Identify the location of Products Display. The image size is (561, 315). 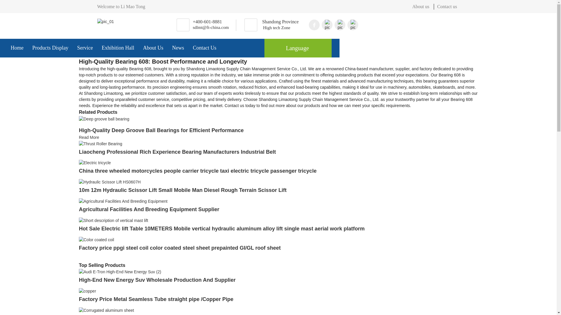
(50, 48).